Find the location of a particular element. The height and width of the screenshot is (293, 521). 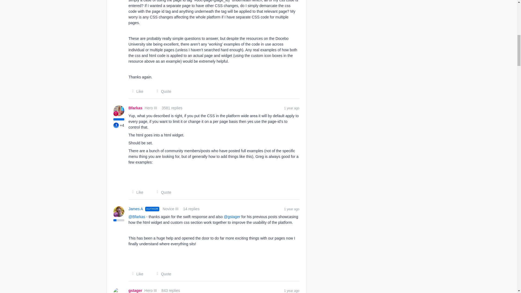

Like is located at coordinates (136, 192).